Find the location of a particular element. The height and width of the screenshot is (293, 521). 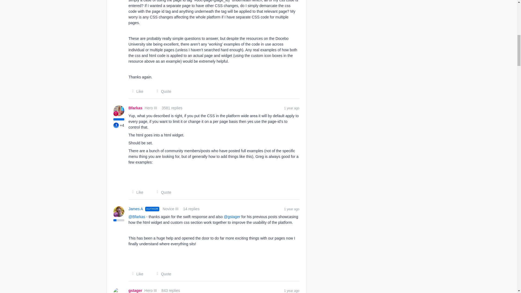

Like is located at coordinates (136, 192).